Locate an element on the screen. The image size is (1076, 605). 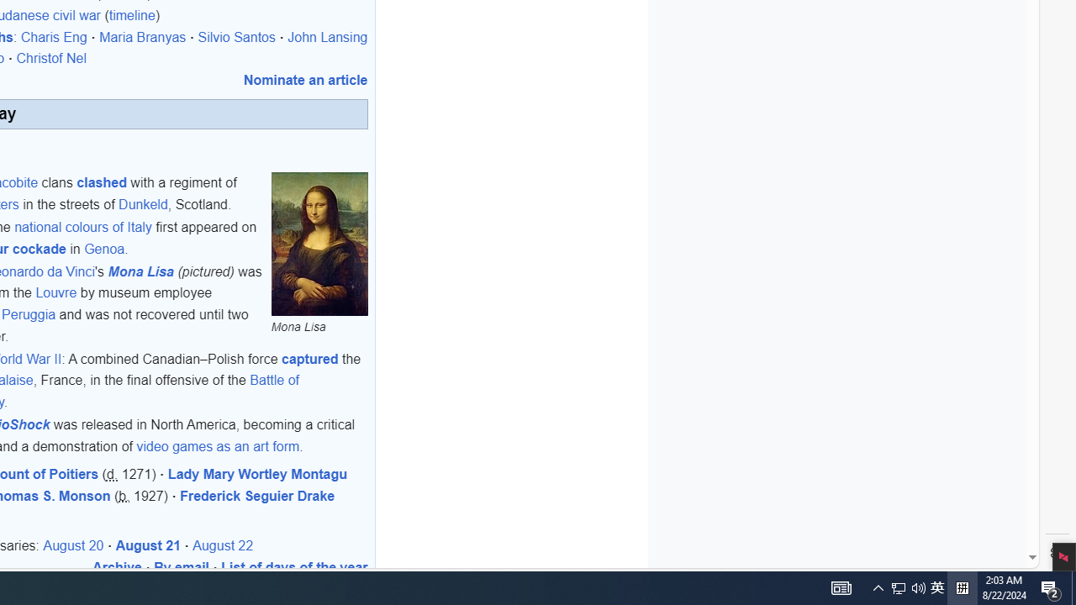
(timeline) is located at coordinates (132, 16).